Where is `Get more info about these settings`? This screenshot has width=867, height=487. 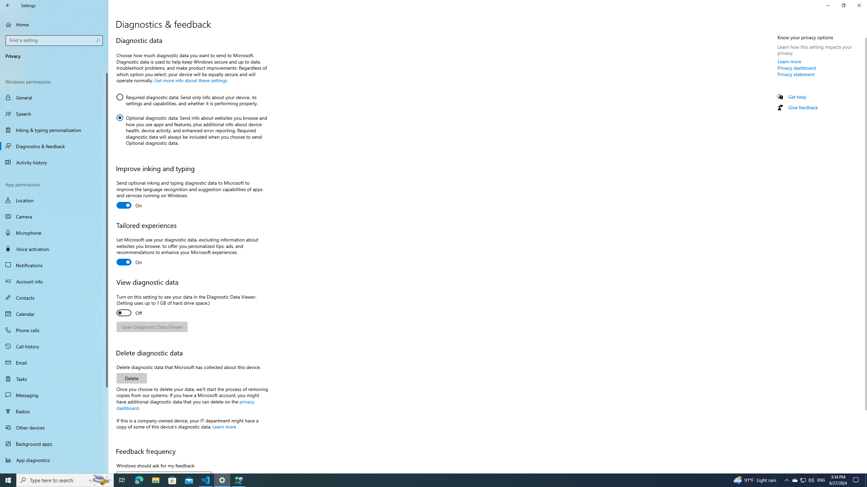 Get more info about these settings is located at coordinates (190, 80).